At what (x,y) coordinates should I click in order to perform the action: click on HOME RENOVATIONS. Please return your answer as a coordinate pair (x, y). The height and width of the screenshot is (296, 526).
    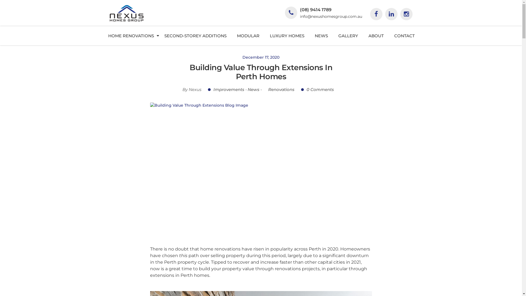
    Looking at the image, I should click on (131, 36).